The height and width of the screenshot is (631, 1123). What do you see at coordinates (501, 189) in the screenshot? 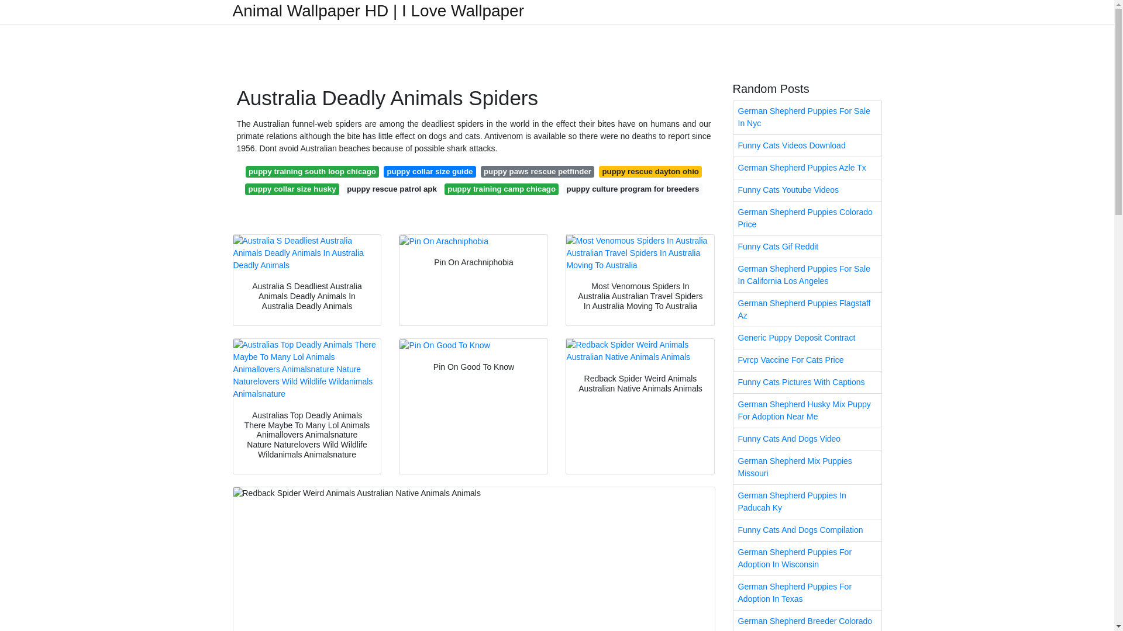
I see `puppy training camp chicago` at bounding box center [501, 189].